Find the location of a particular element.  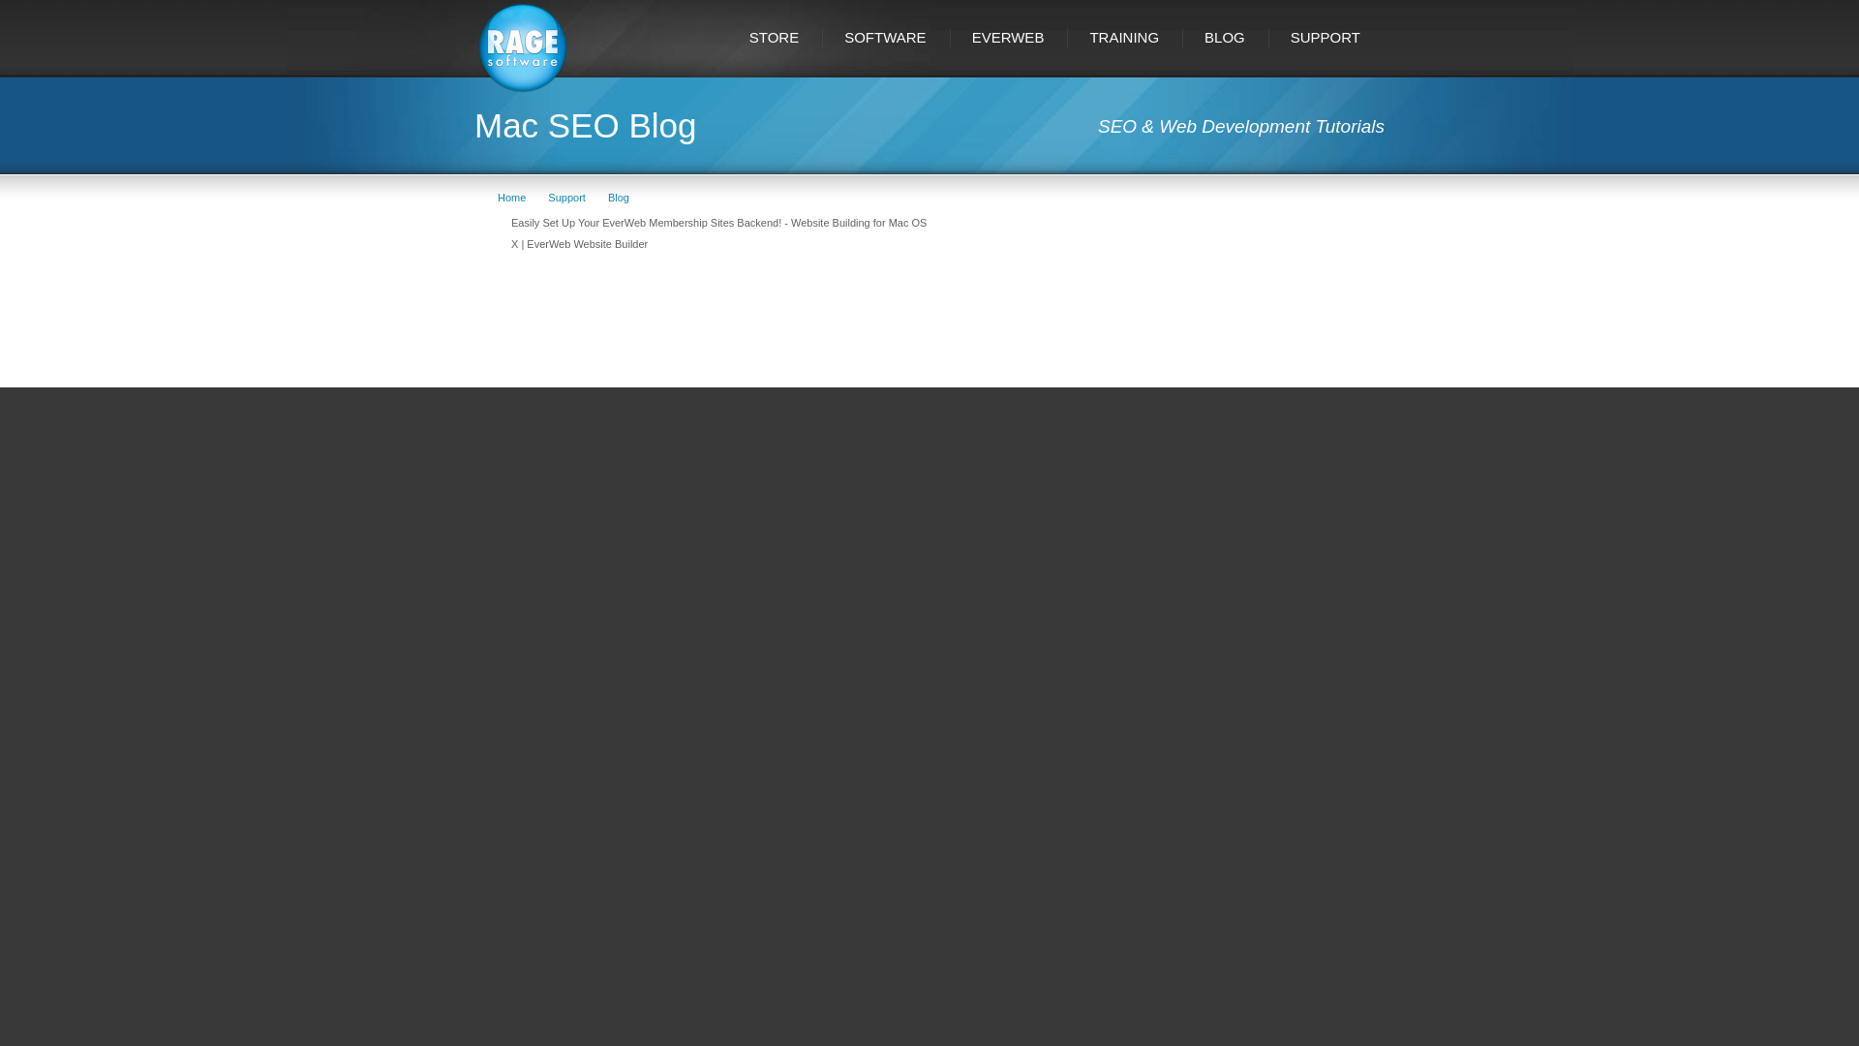

BLOG is located at coordinates (1226, 37).